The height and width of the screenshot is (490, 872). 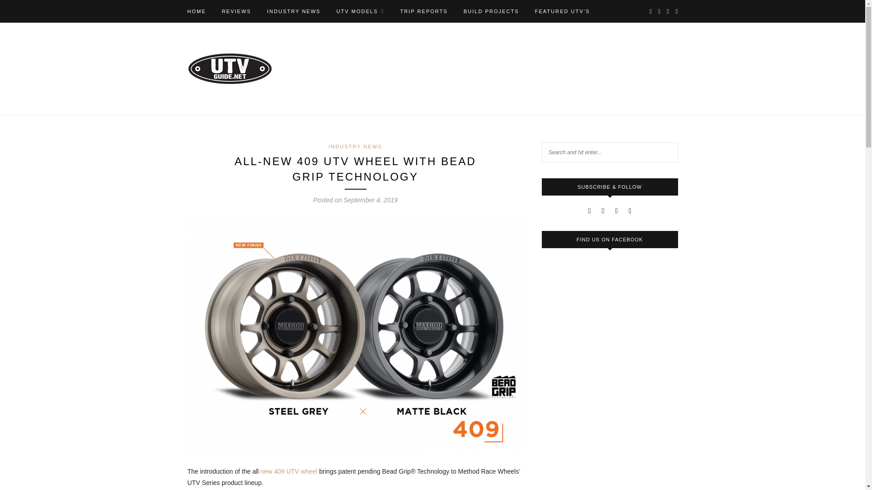 What do you see at coordinates (609, 471) in the screenshot?
I see `YouTube video player` at bounding box center [609, 471].